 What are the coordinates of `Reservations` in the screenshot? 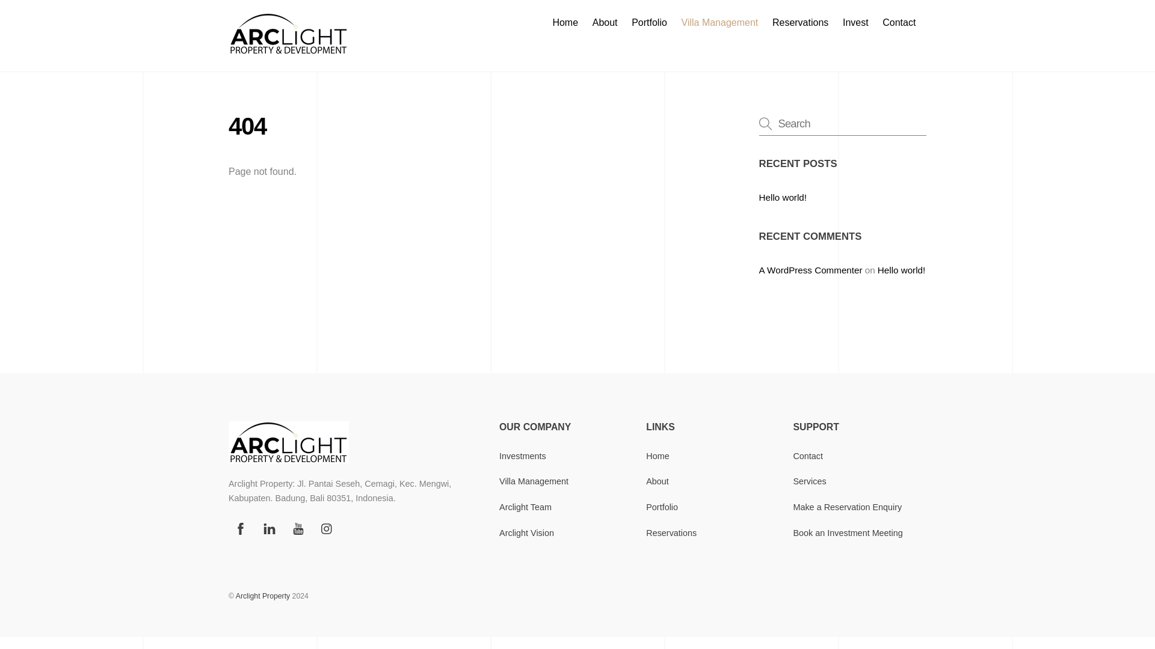 It's located at (671, 533).